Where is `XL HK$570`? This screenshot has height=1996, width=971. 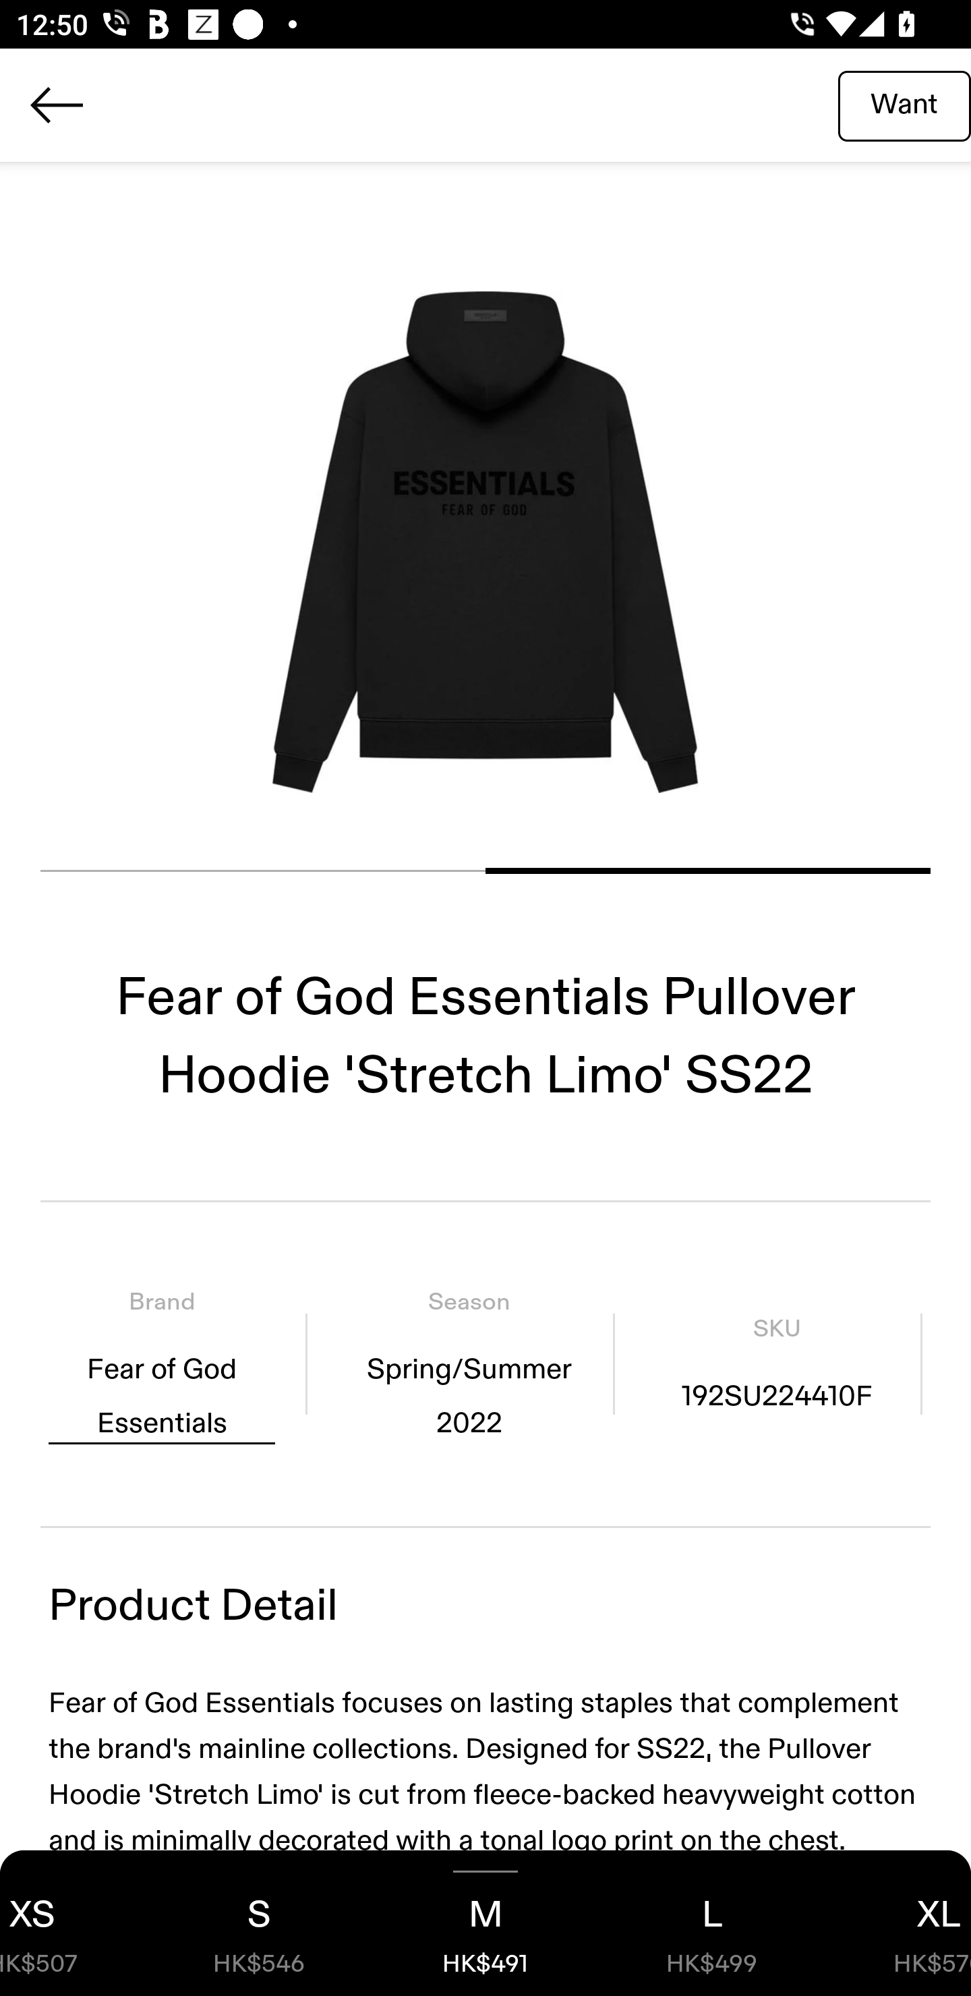
XL HK$570 is located at coordinates (898, 1923).